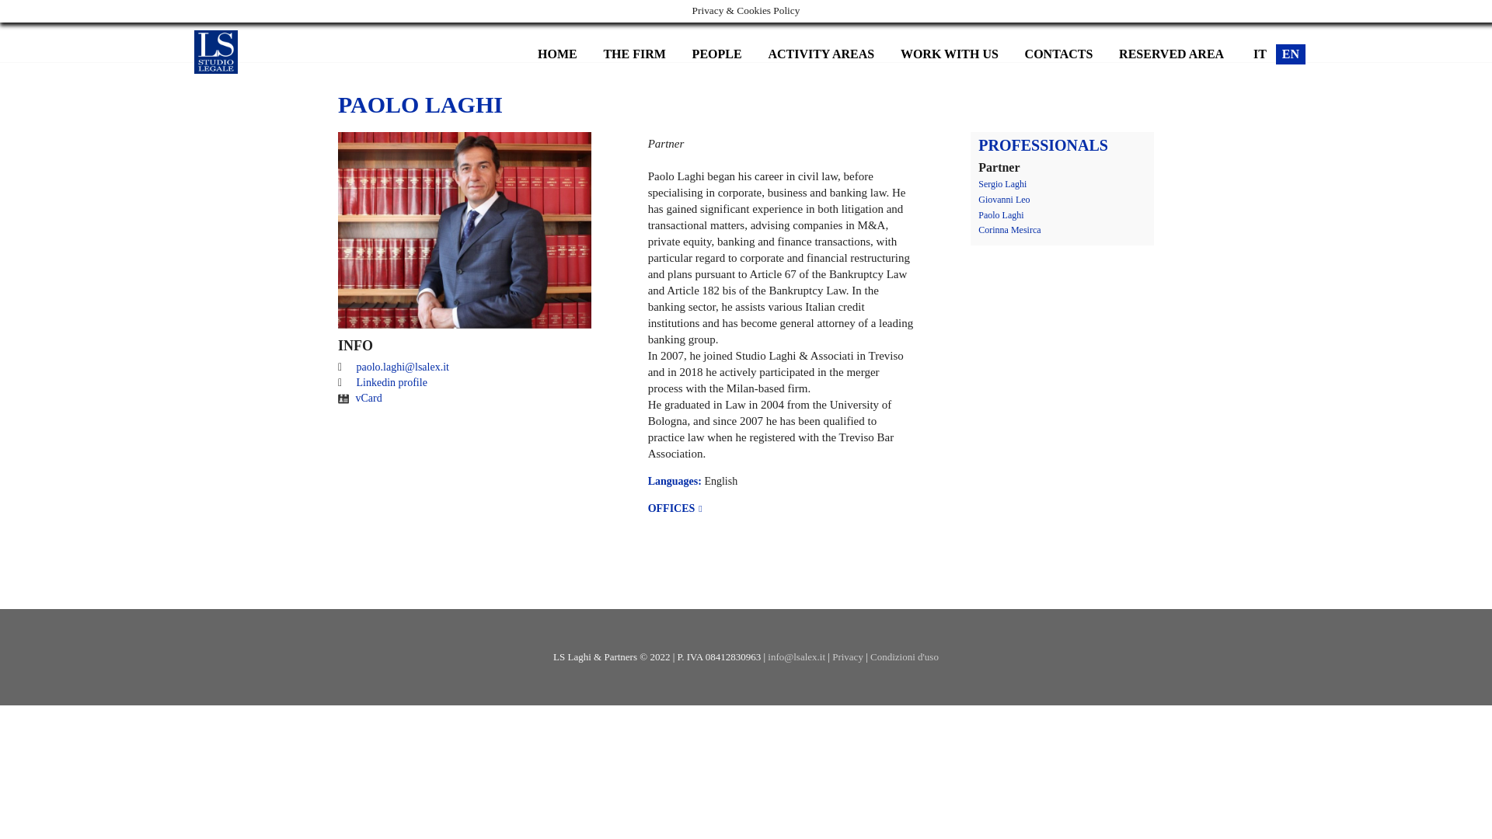 Image resolution: width=1492 pixels, height=839 pixels. Describe the element at coordinates (1002, 184) in the screenshot. I see `Sergio Laghi` at that location.